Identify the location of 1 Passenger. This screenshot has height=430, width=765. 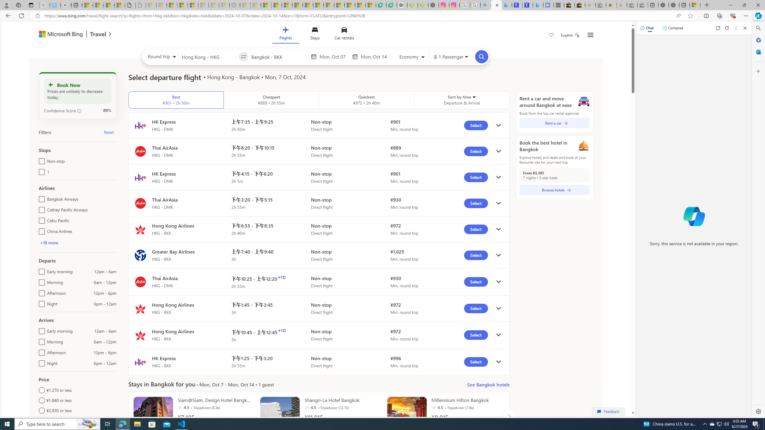
(450, 57).